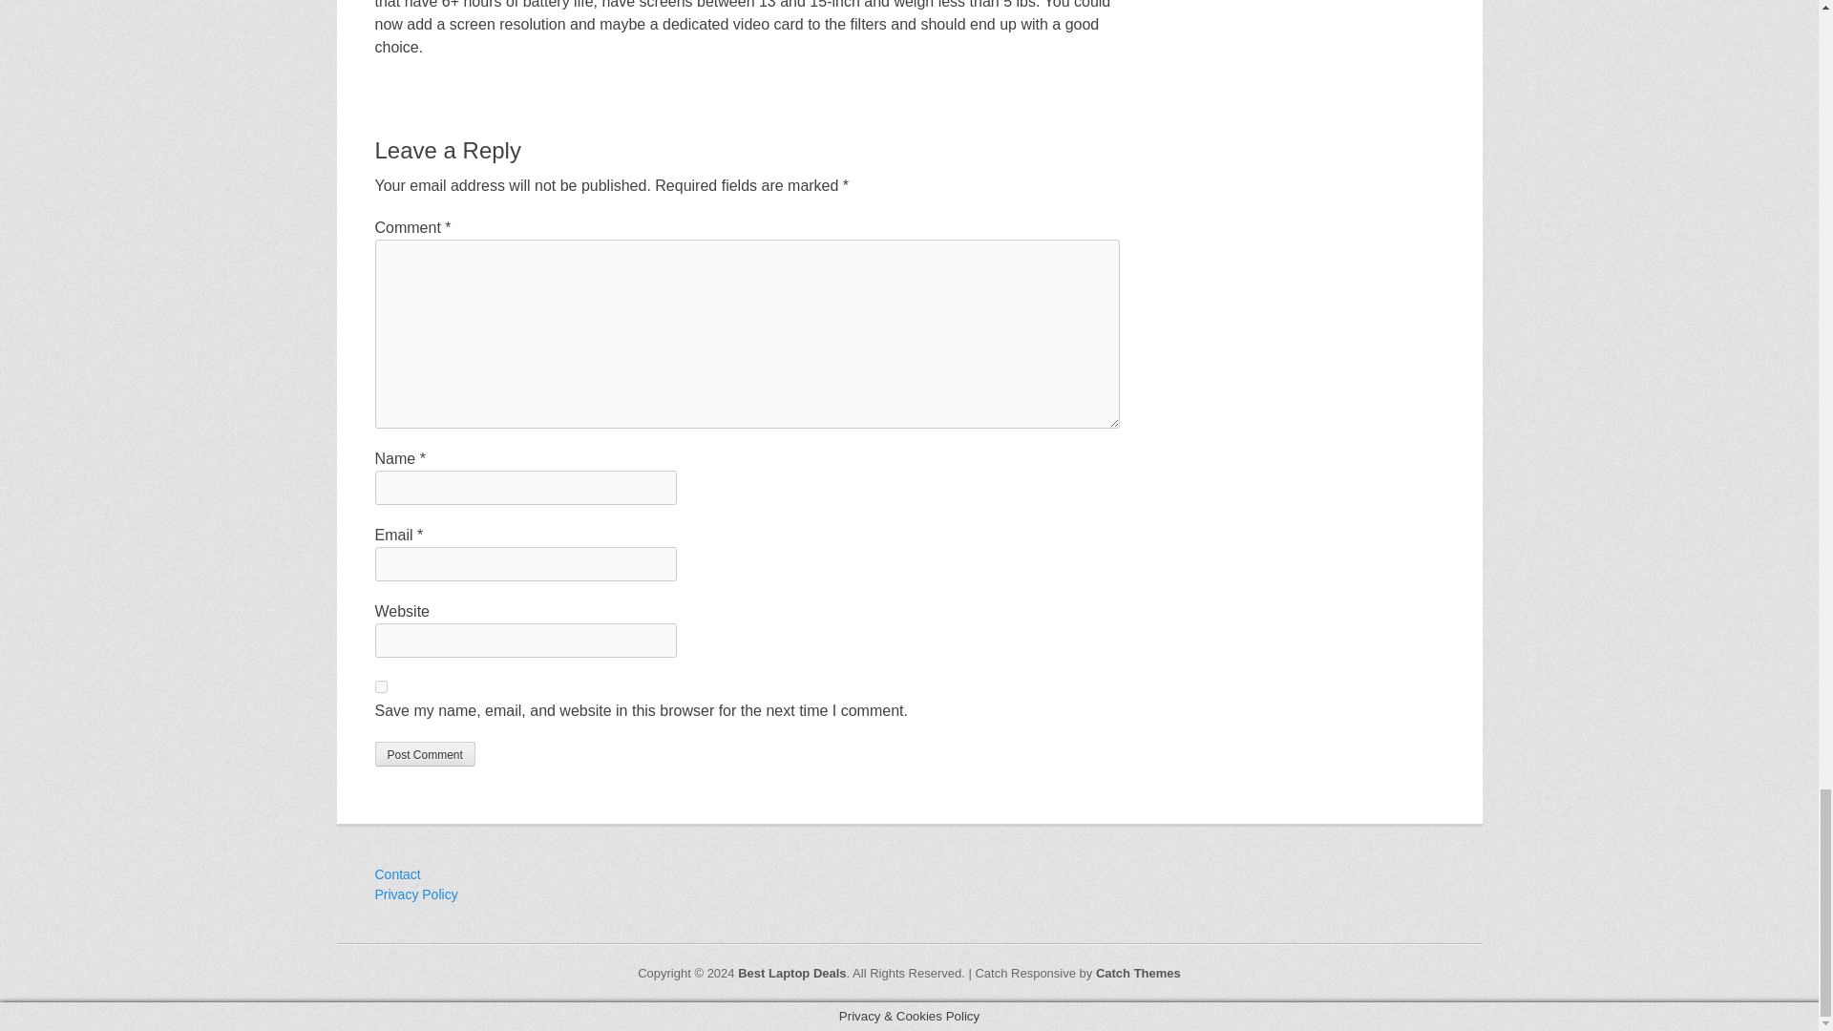 Image resolution: width=1833 pixels, height=1031 pixels. I want to click on Post Comment, so click(424, 754).